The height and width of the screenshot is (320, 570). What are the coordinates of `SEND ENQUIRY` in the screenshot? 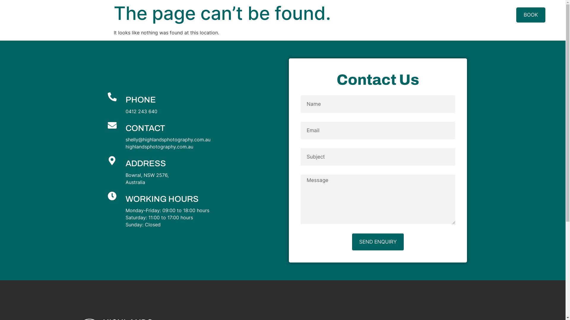 It's located at (378, 242).